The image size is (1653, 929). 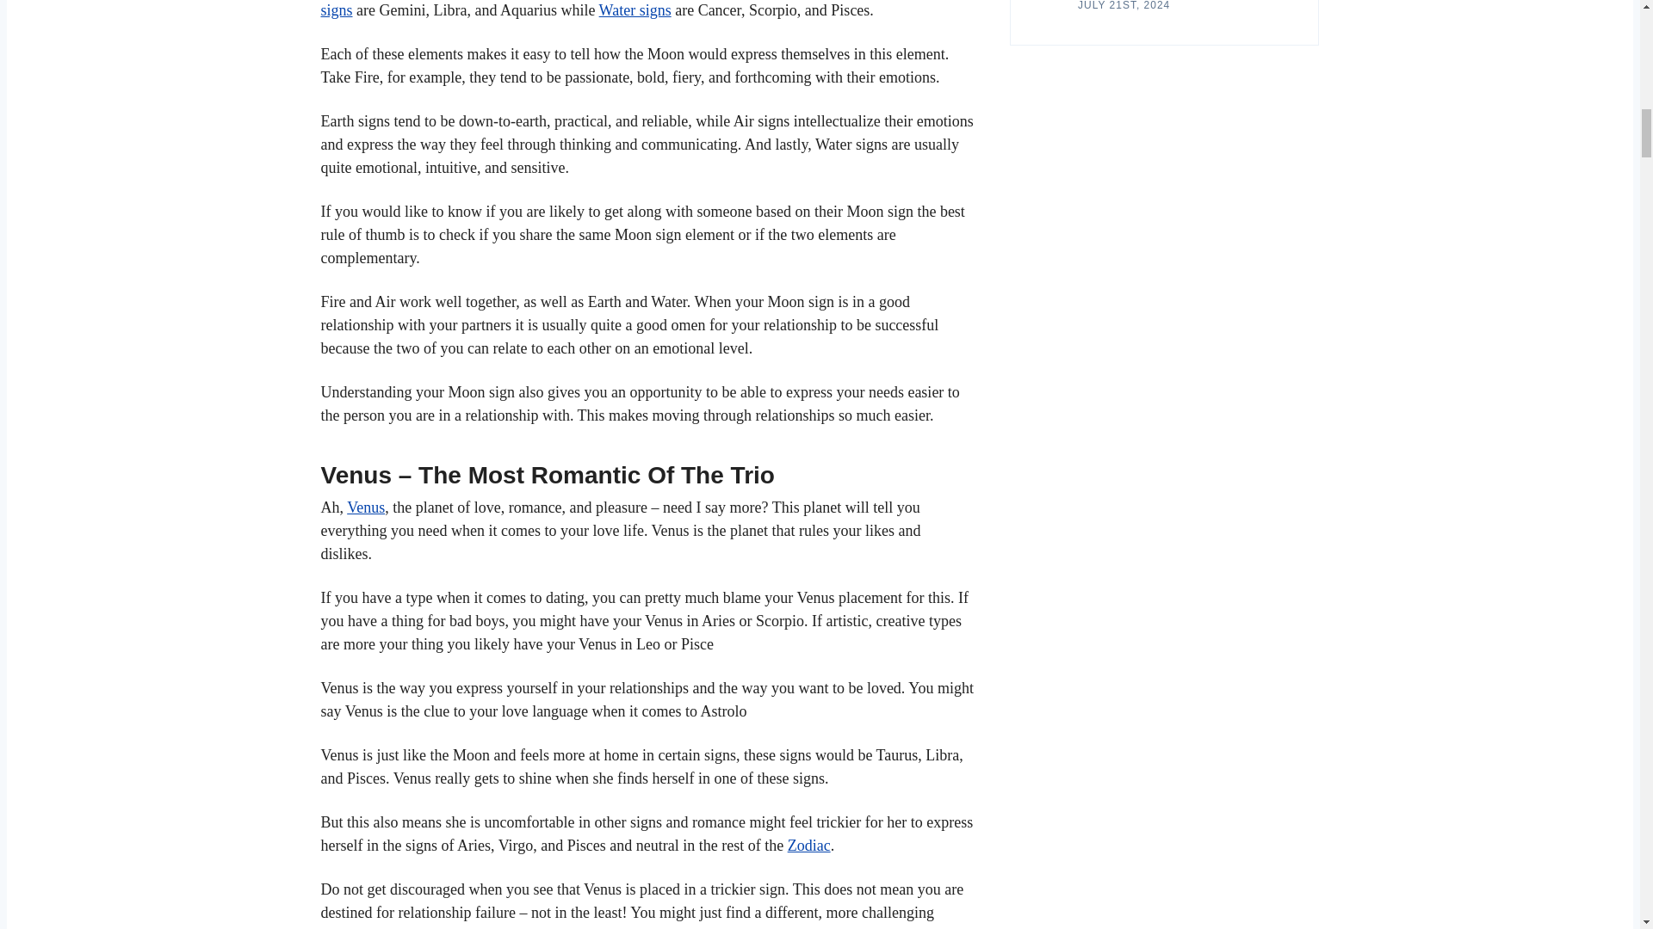 I want to click on Venus, so click(x=366, y=508).